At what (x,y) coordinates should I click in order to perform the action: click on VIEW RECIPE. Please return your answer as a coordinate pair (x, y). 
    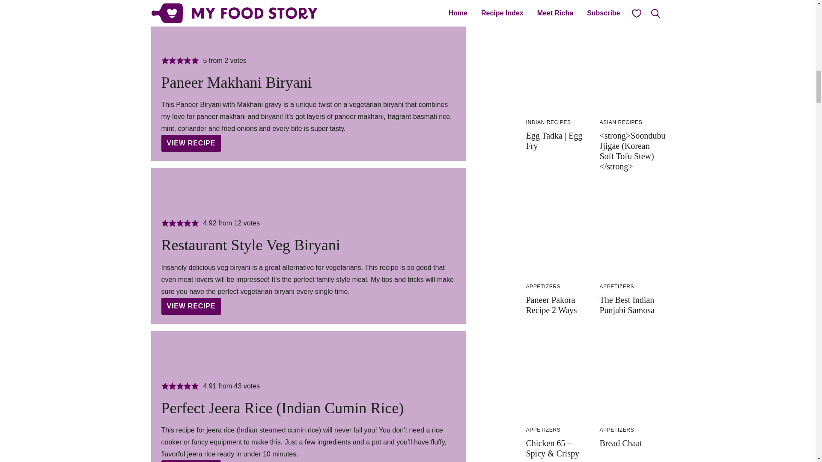
    Looking at the image, I should click on (191, 143).